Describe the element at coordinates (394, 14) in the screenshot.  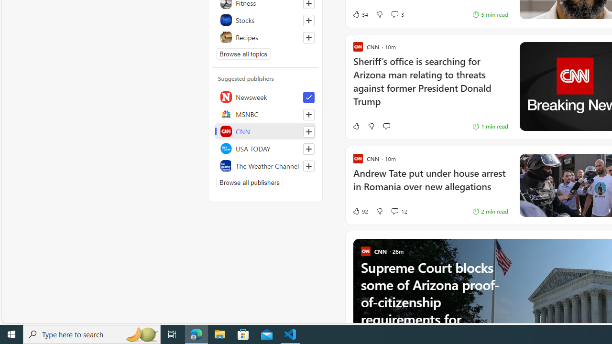
I see `View comments 3 Comment` at that location.